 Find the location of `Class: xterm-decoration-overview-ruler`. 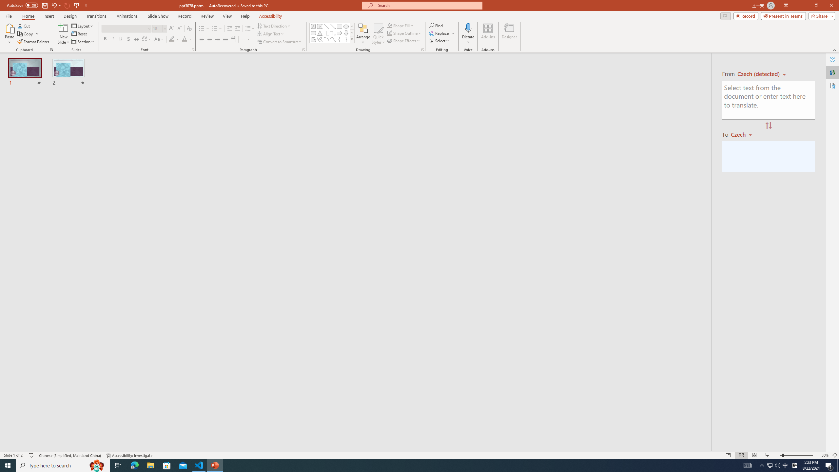

Class: xterm-decoration-overview-ruler is located at coordinates (535, 379).